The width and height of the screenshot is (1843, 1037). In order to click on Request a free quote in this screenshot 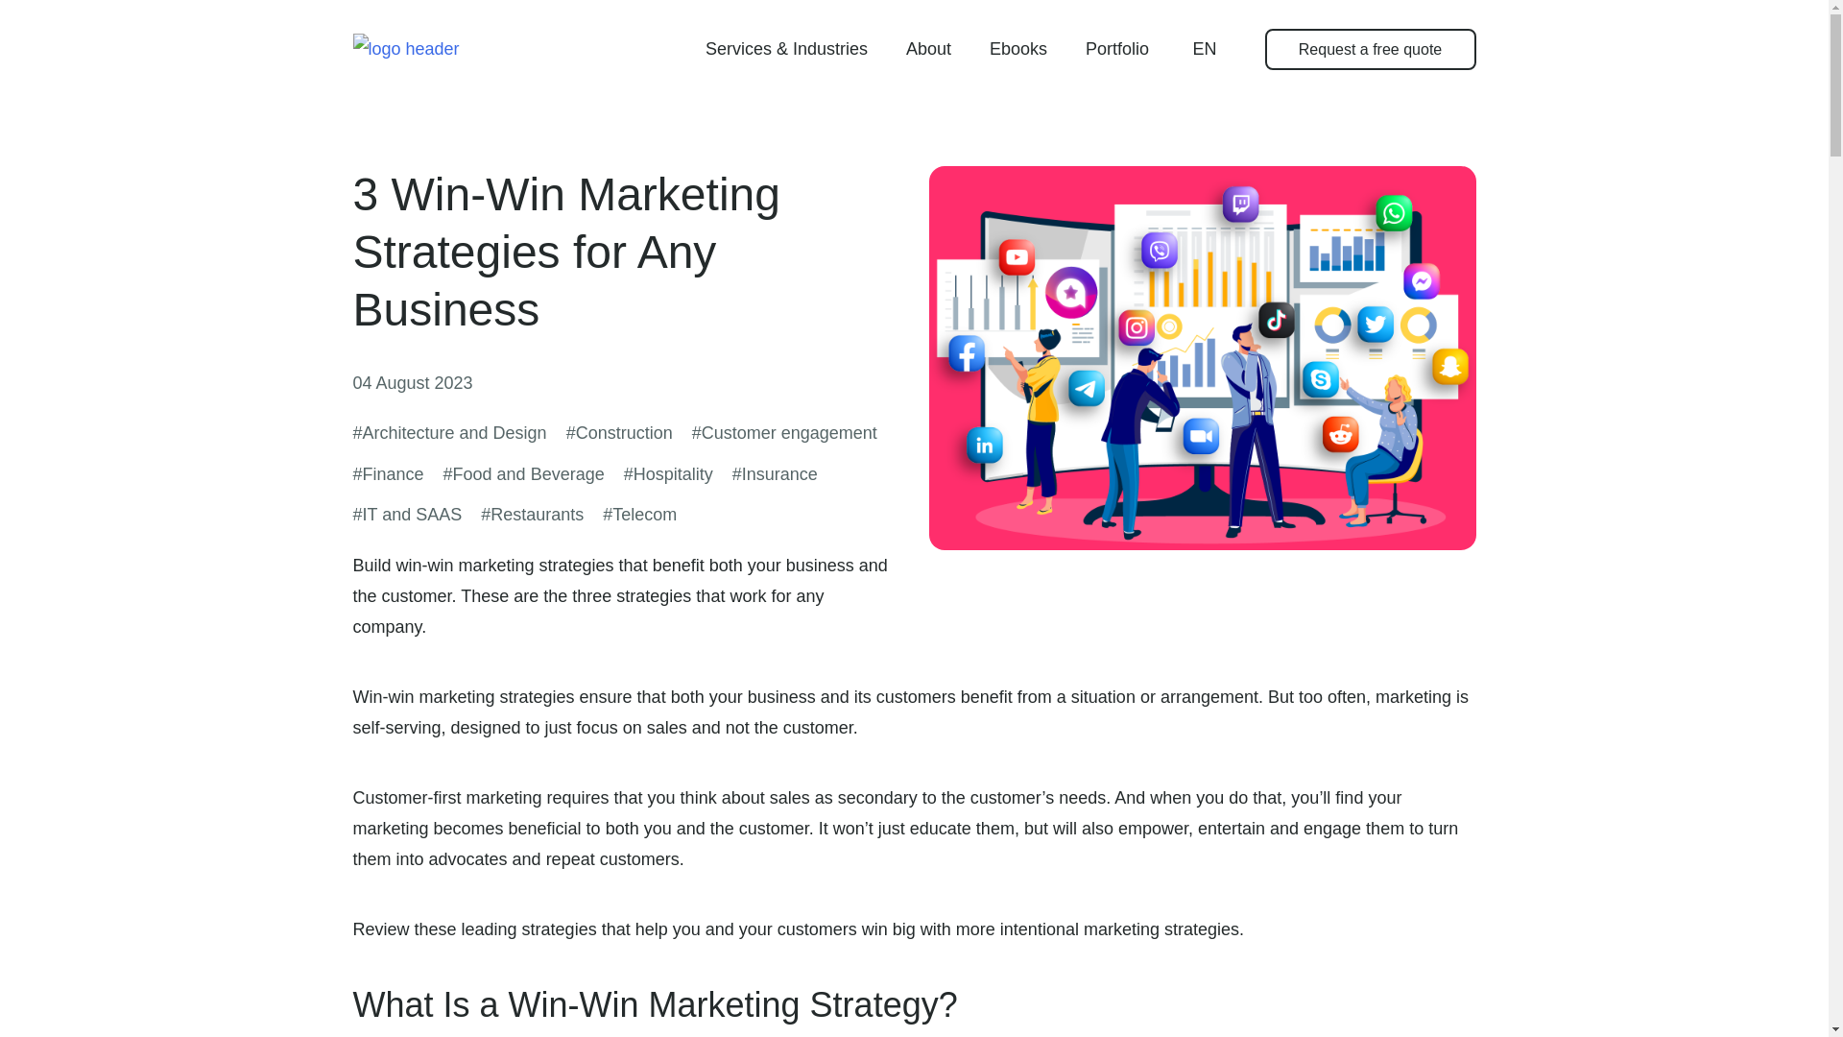, I will do `click(1370, 50)`.